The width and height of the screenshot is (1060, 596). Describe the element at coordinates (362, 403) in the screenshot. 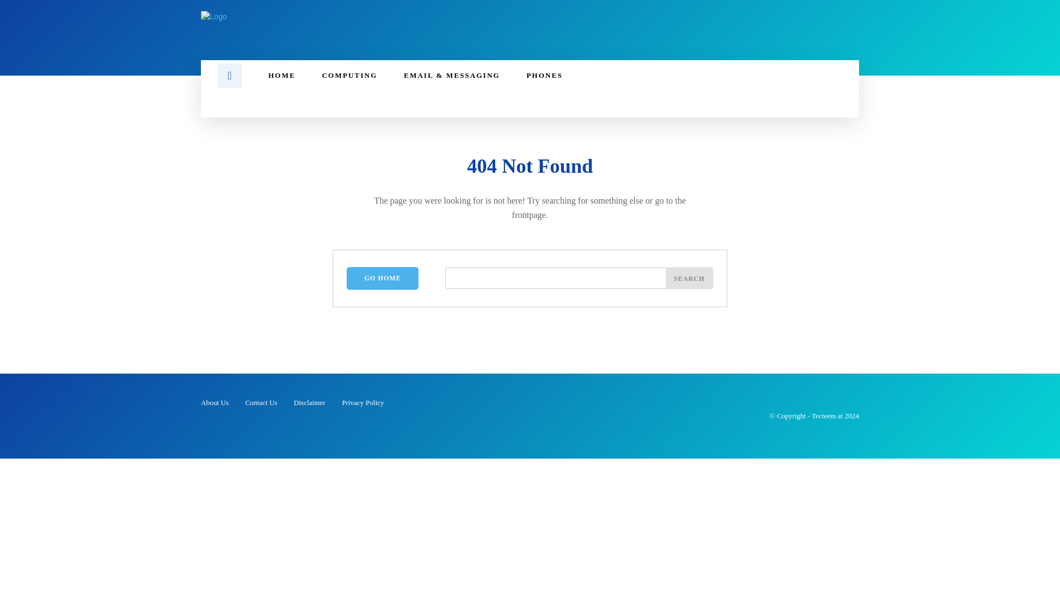

I see `Privacy Policy` at that location.